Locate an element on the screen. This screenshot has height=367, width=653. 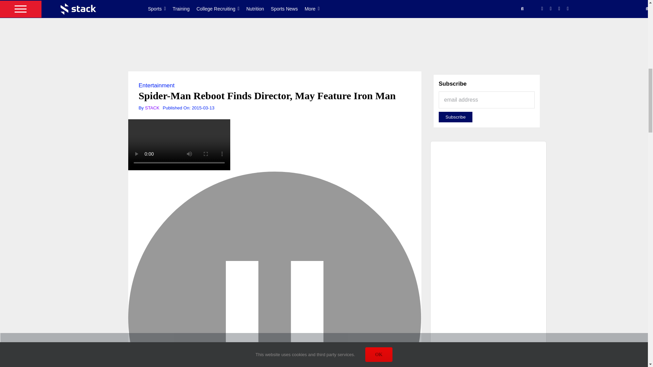
3rd party ad content is located at coordinates (323, 49).